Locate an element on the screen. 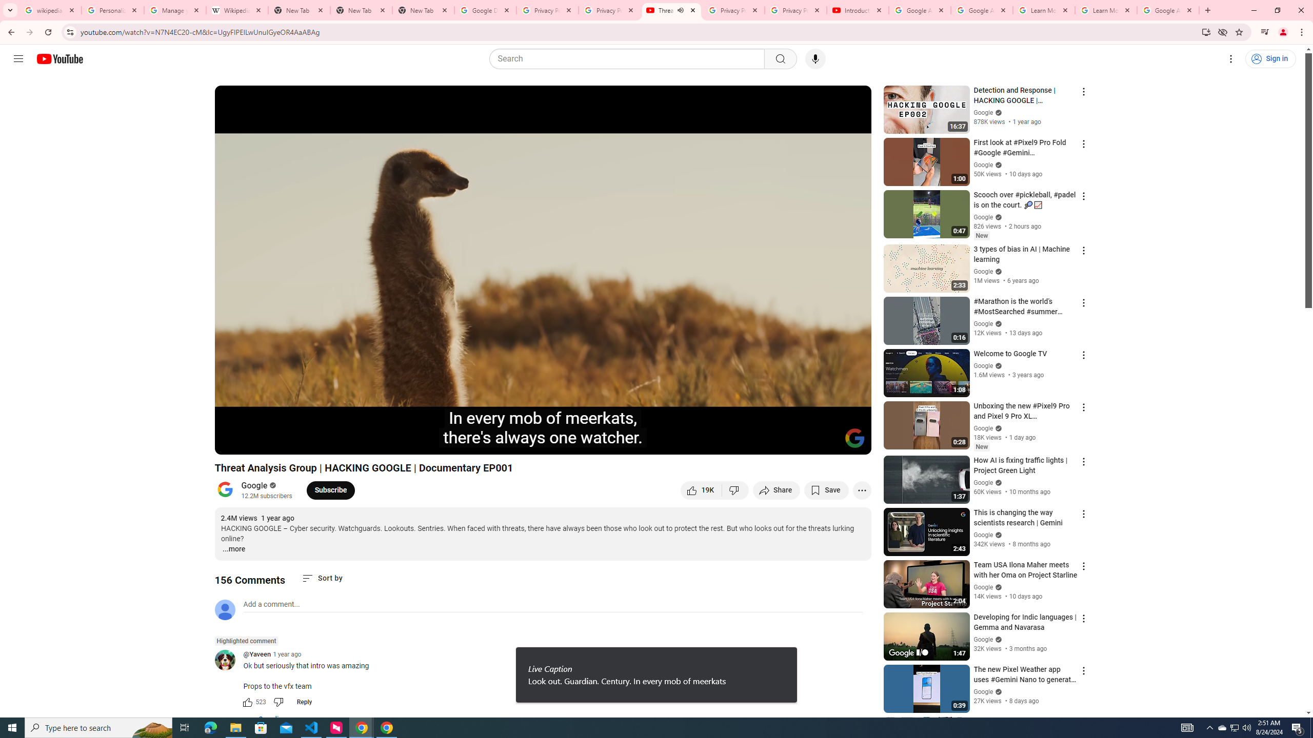  Google Account is located at coordinates (1167, 10).